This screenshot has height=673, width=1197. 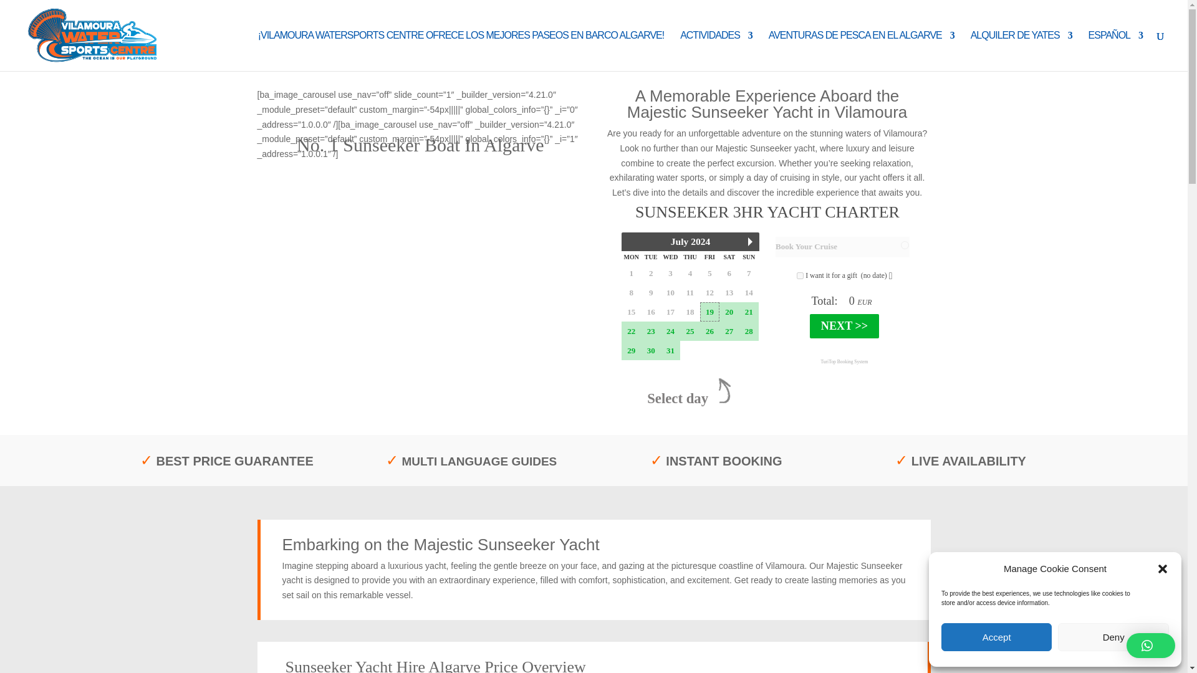 What do you see at coordinates (1021, 51) in the screenshot?
I see `ALQUILER DE YATES` at bounding box center [1021, 51].